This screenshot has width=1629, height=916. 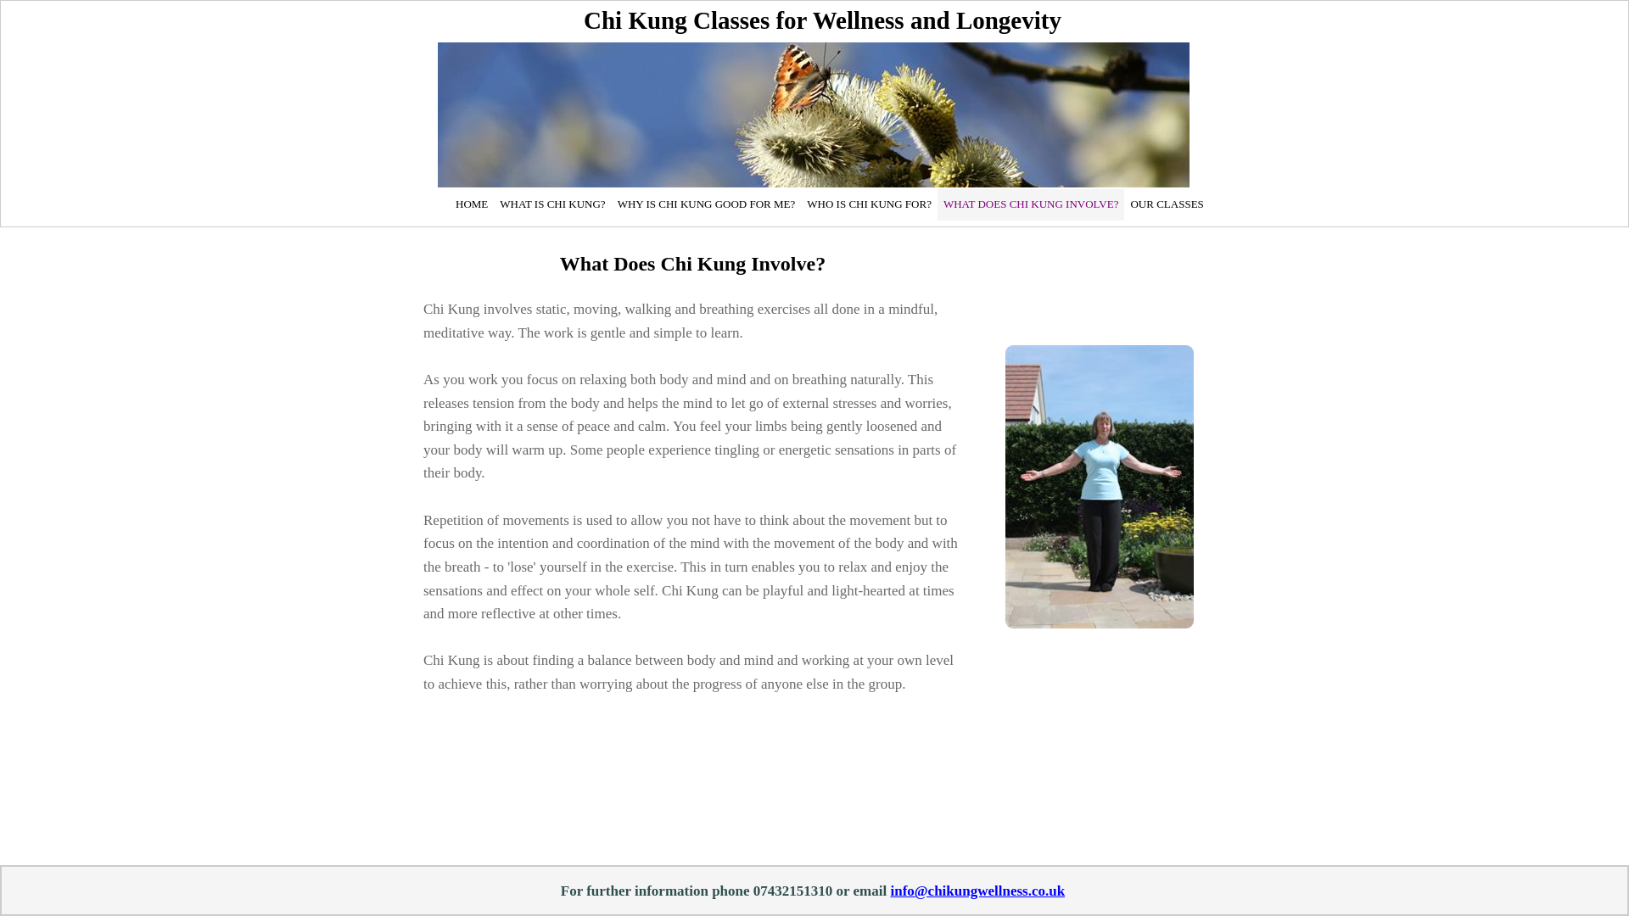 What do you see at coordinates (869, 204) in the screenshot?
I see `WHO IS CHI KUNG FOR?` at bounding box center [869, 204].